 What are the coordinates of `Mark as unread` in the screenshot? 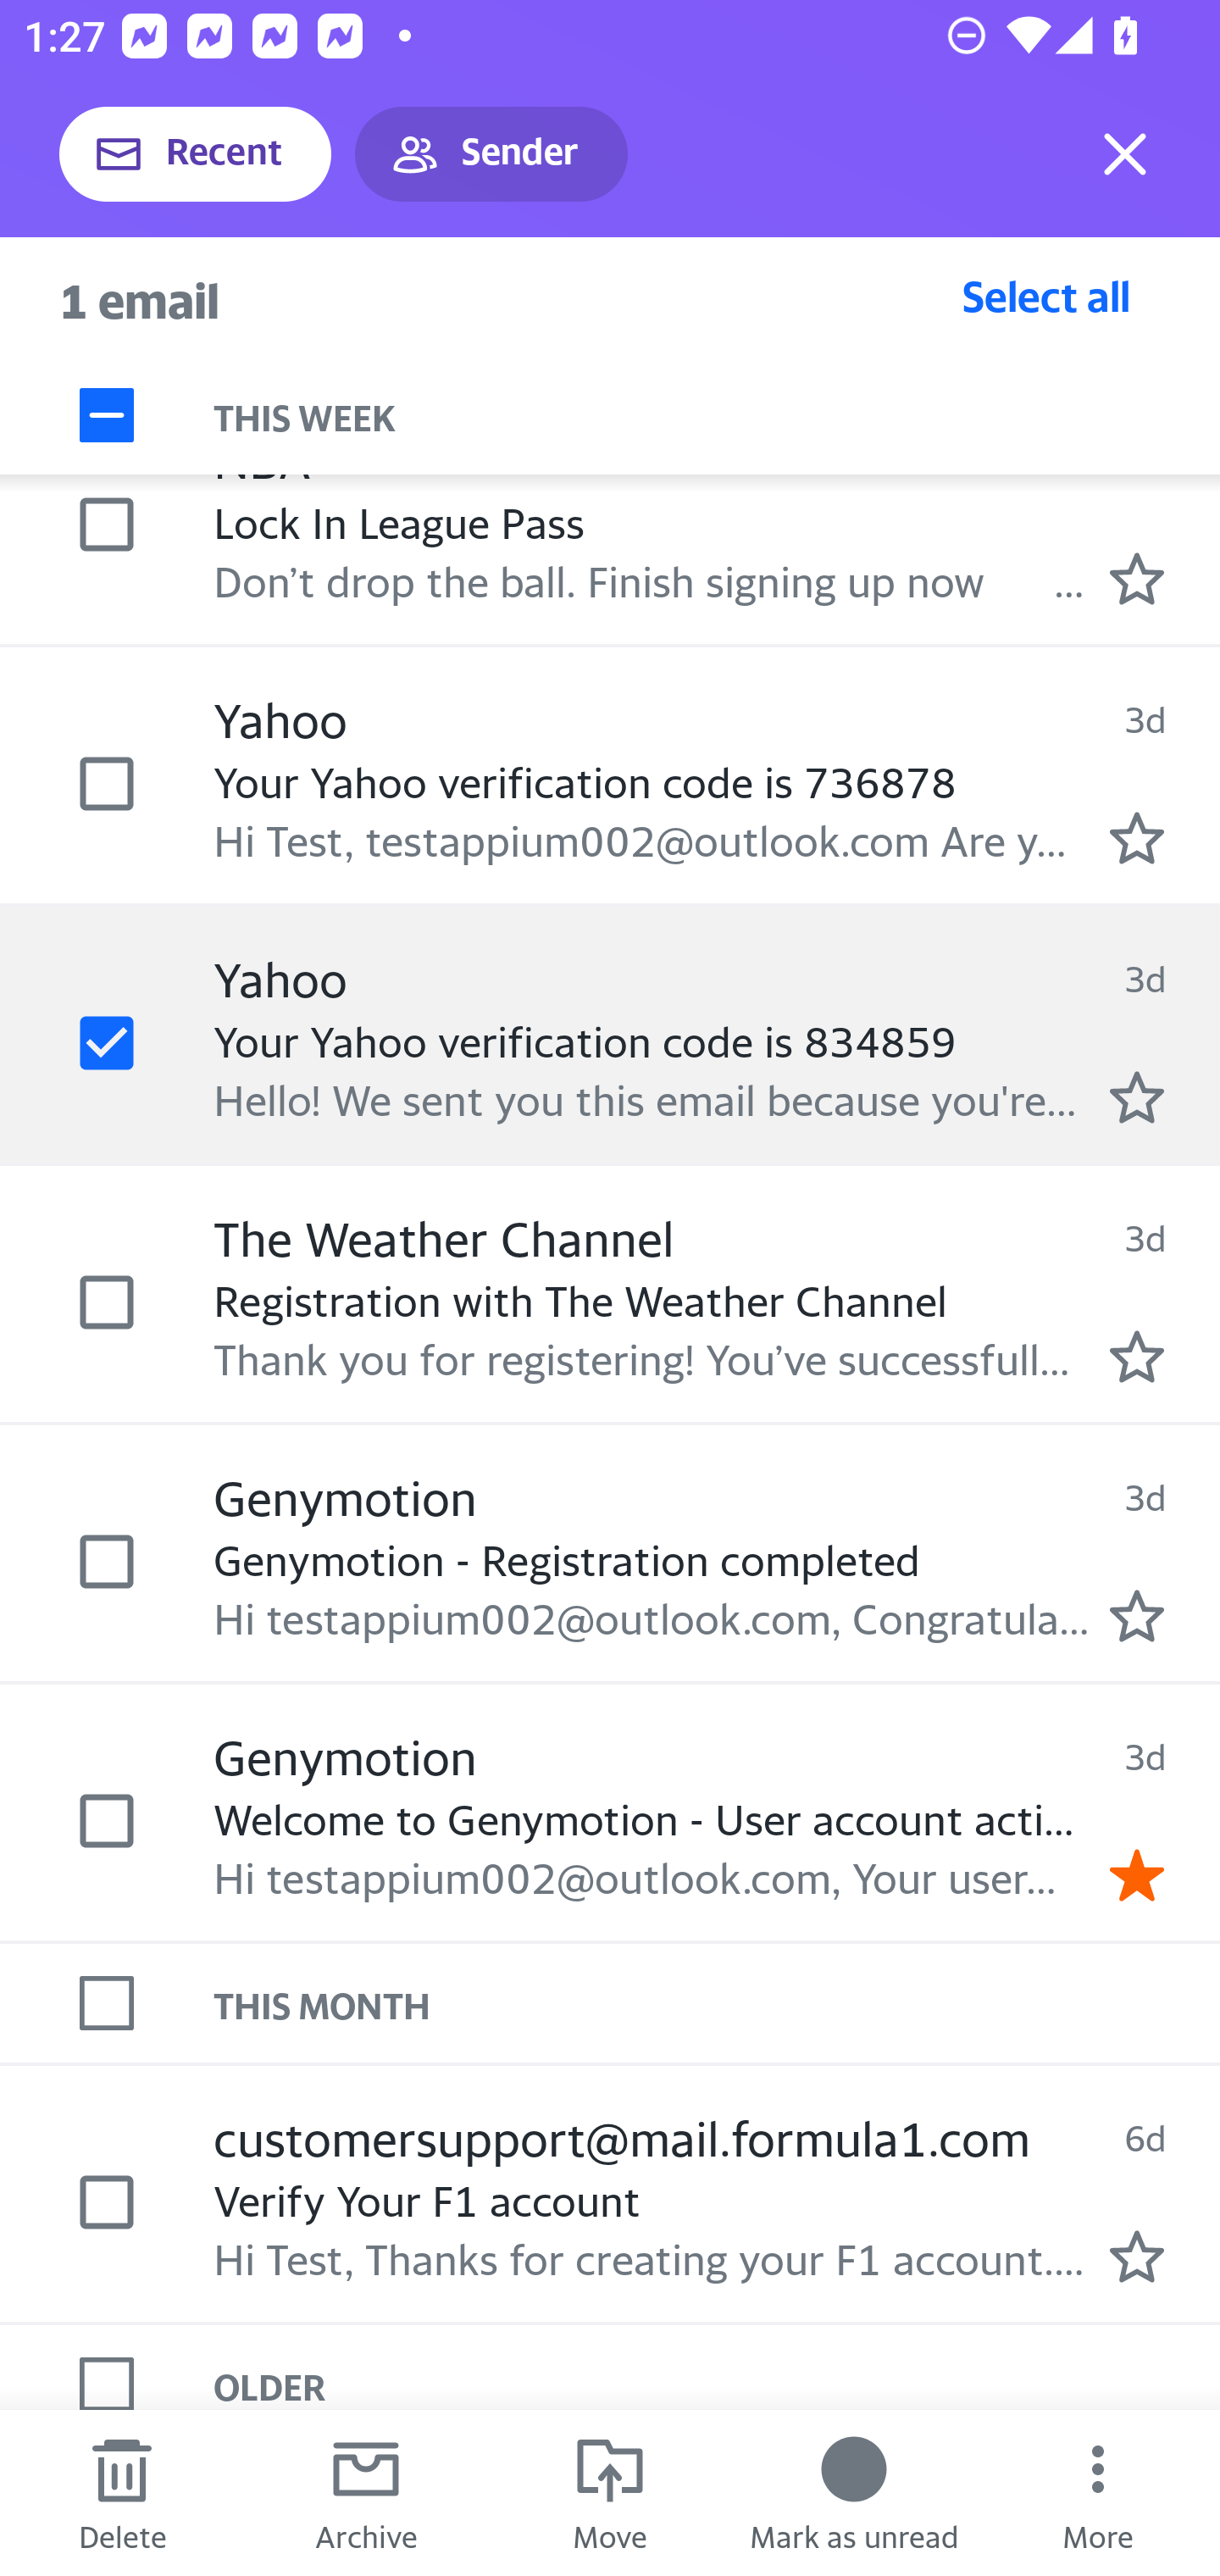 It's located at (854, 2493).